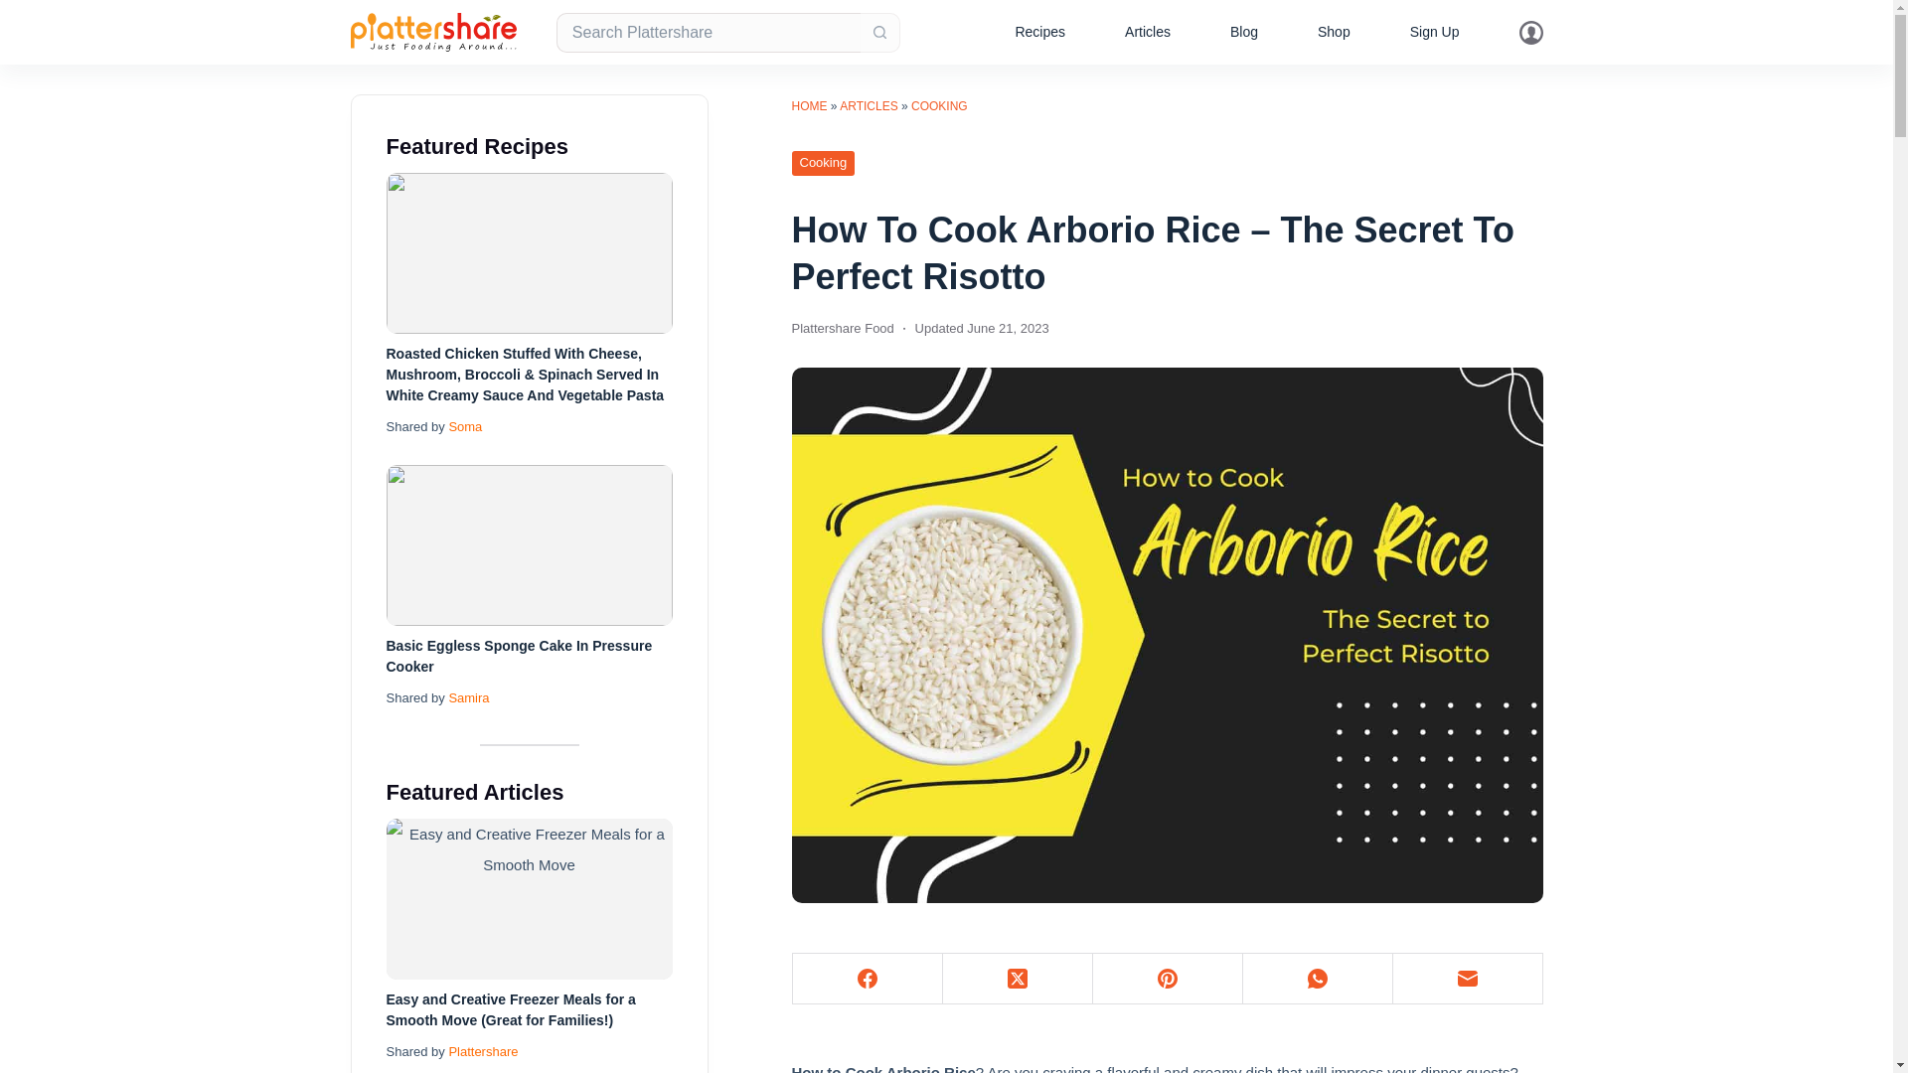 The height and width of the screenshot is (1073, 1908). What do you see at coordinates (1334, 32) in the screenshot?
I see `Shop` at bounding box center [1334, 32].